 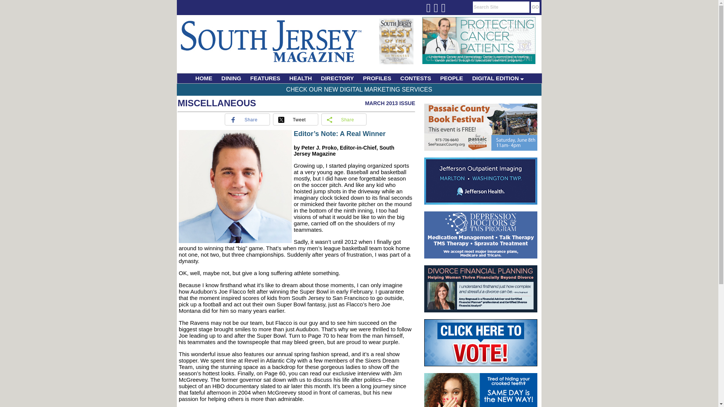 What do you see at coordinates (501, 7) in the screenshot?
I see `Search Site` at bounding box center [501, 7].